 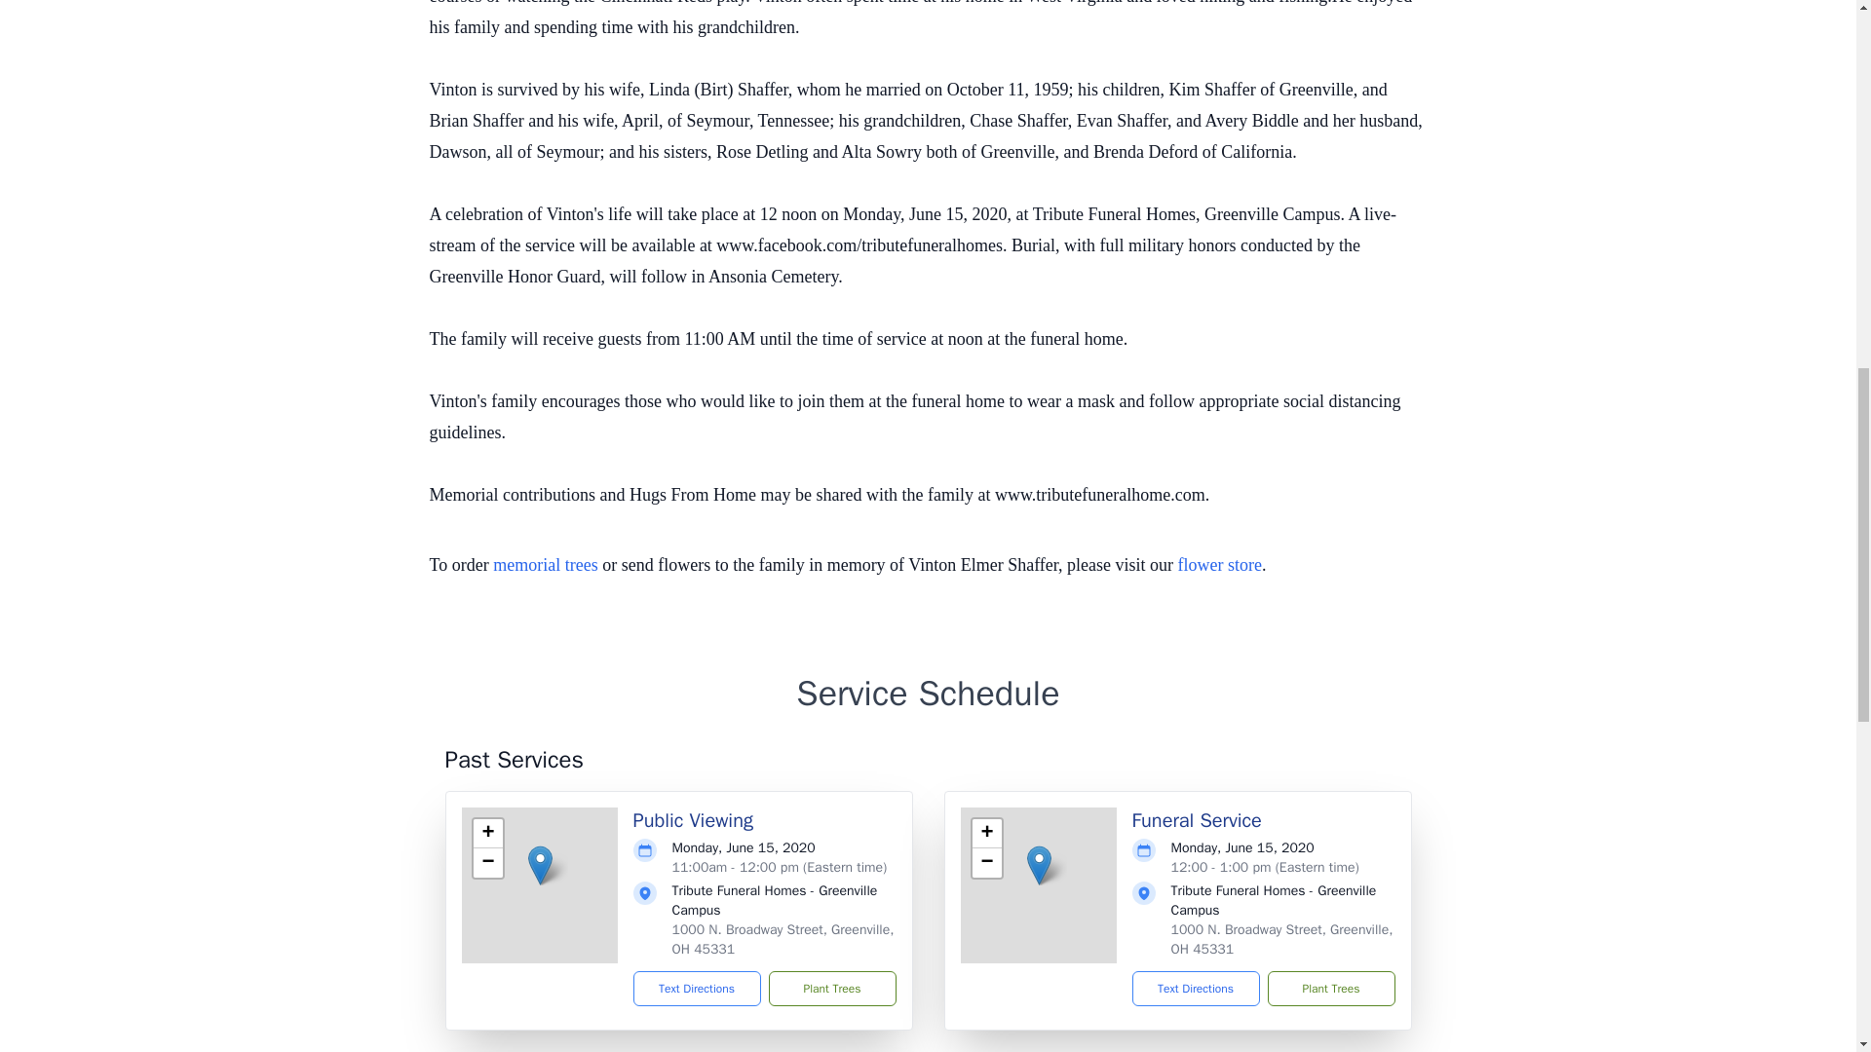 I want to click on Text Directions, so click(x=698, y=988).